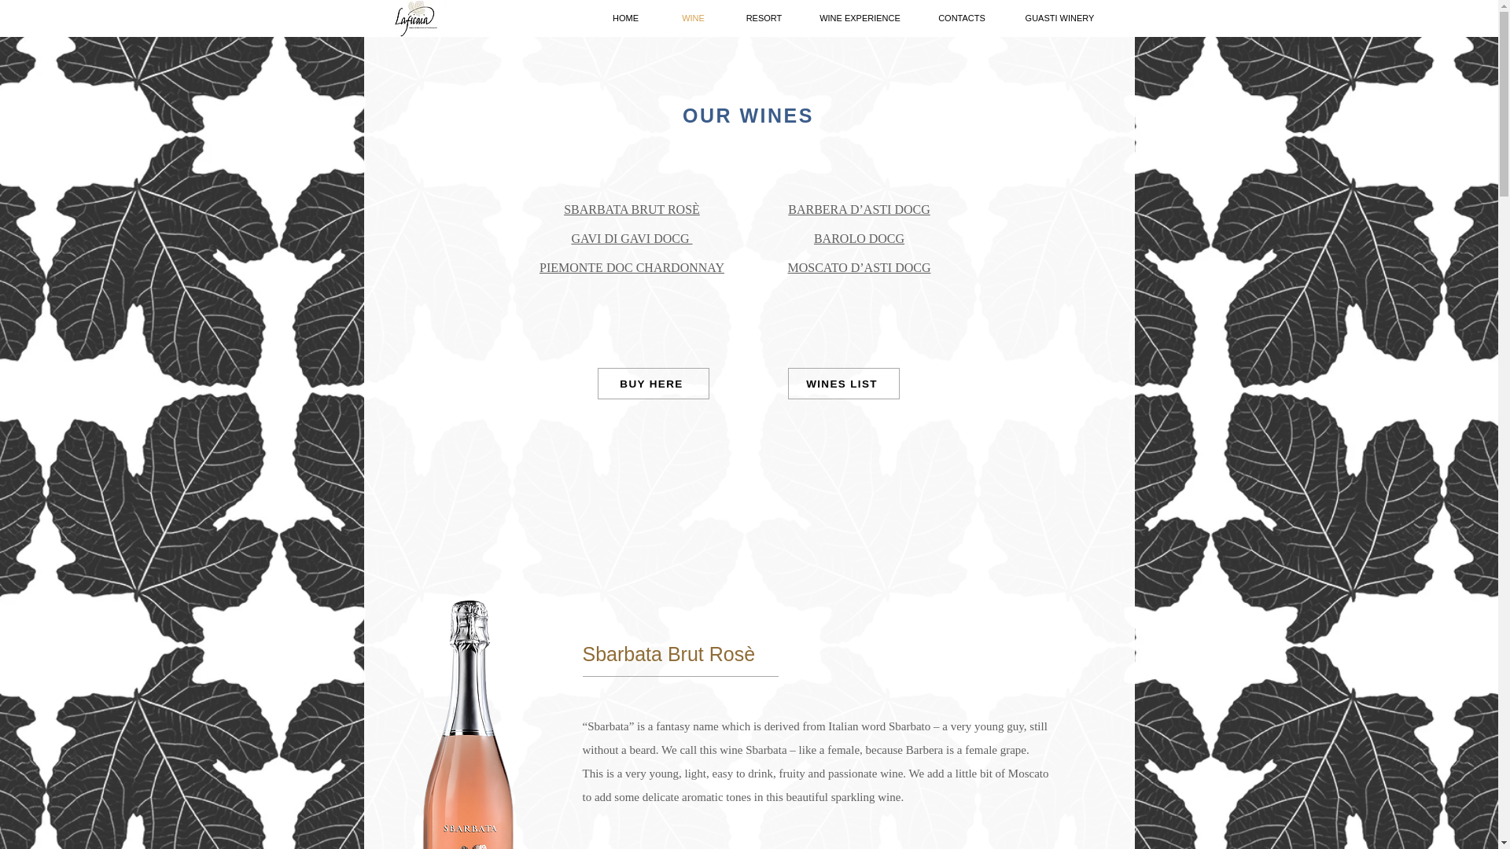 This screenshot has width=1510, height=849. Describe the element at coordinates (694, 17) in the screenshot. I see `WINE` at that location.